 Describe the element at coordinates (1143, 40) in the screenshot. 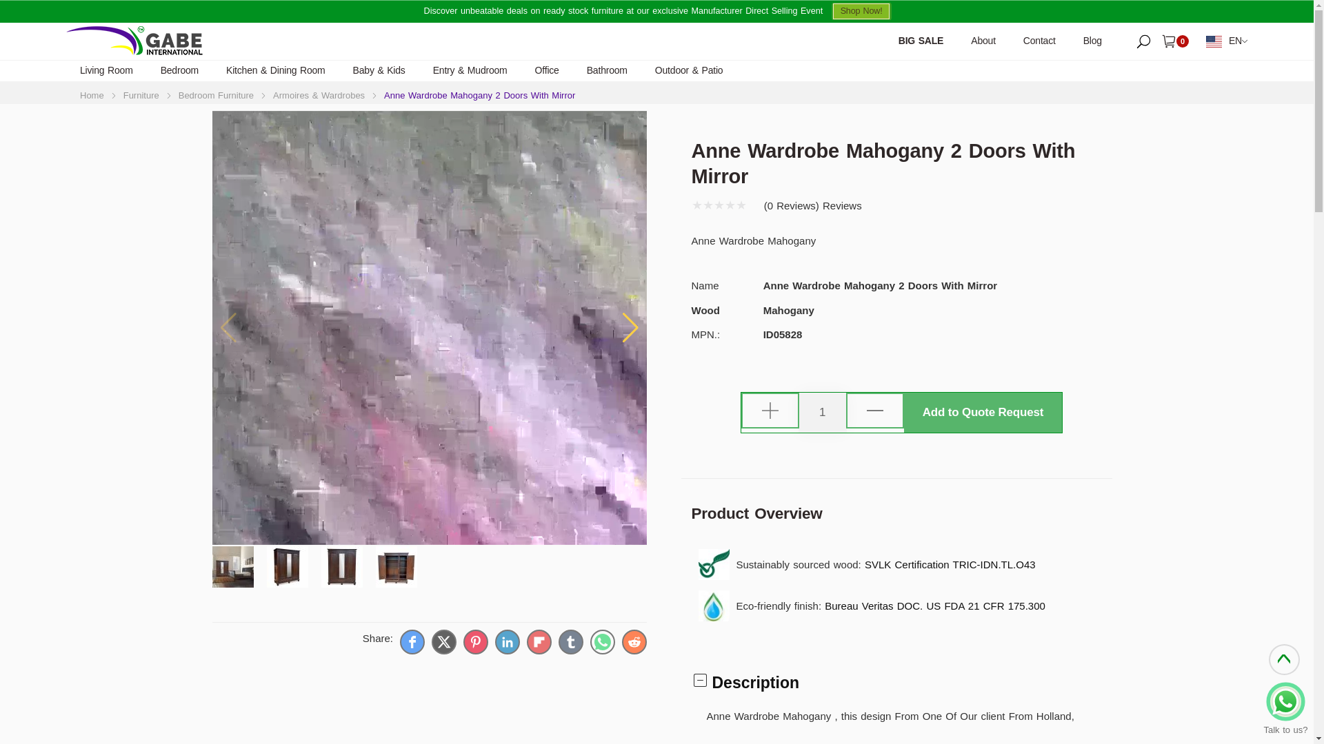

I see `Find furniture` at that location.